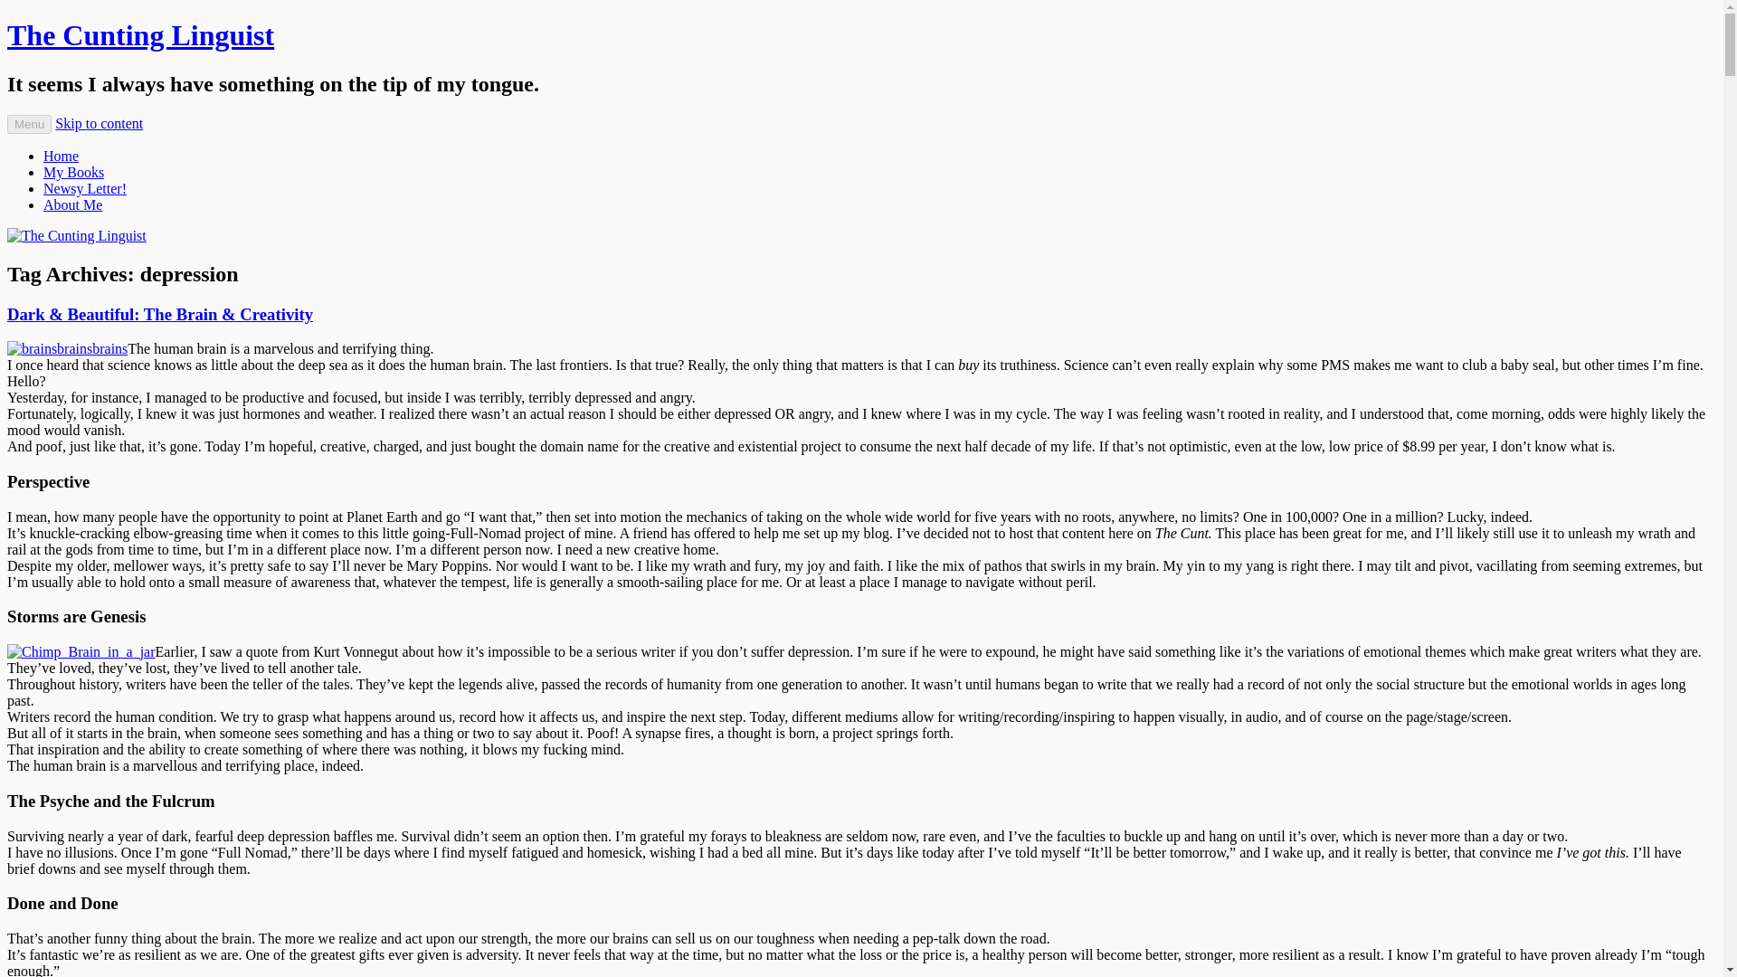  What do you see at coordinates (72, 204) in the screenshot?
I see `About Me` at bounding box center [72, 204].